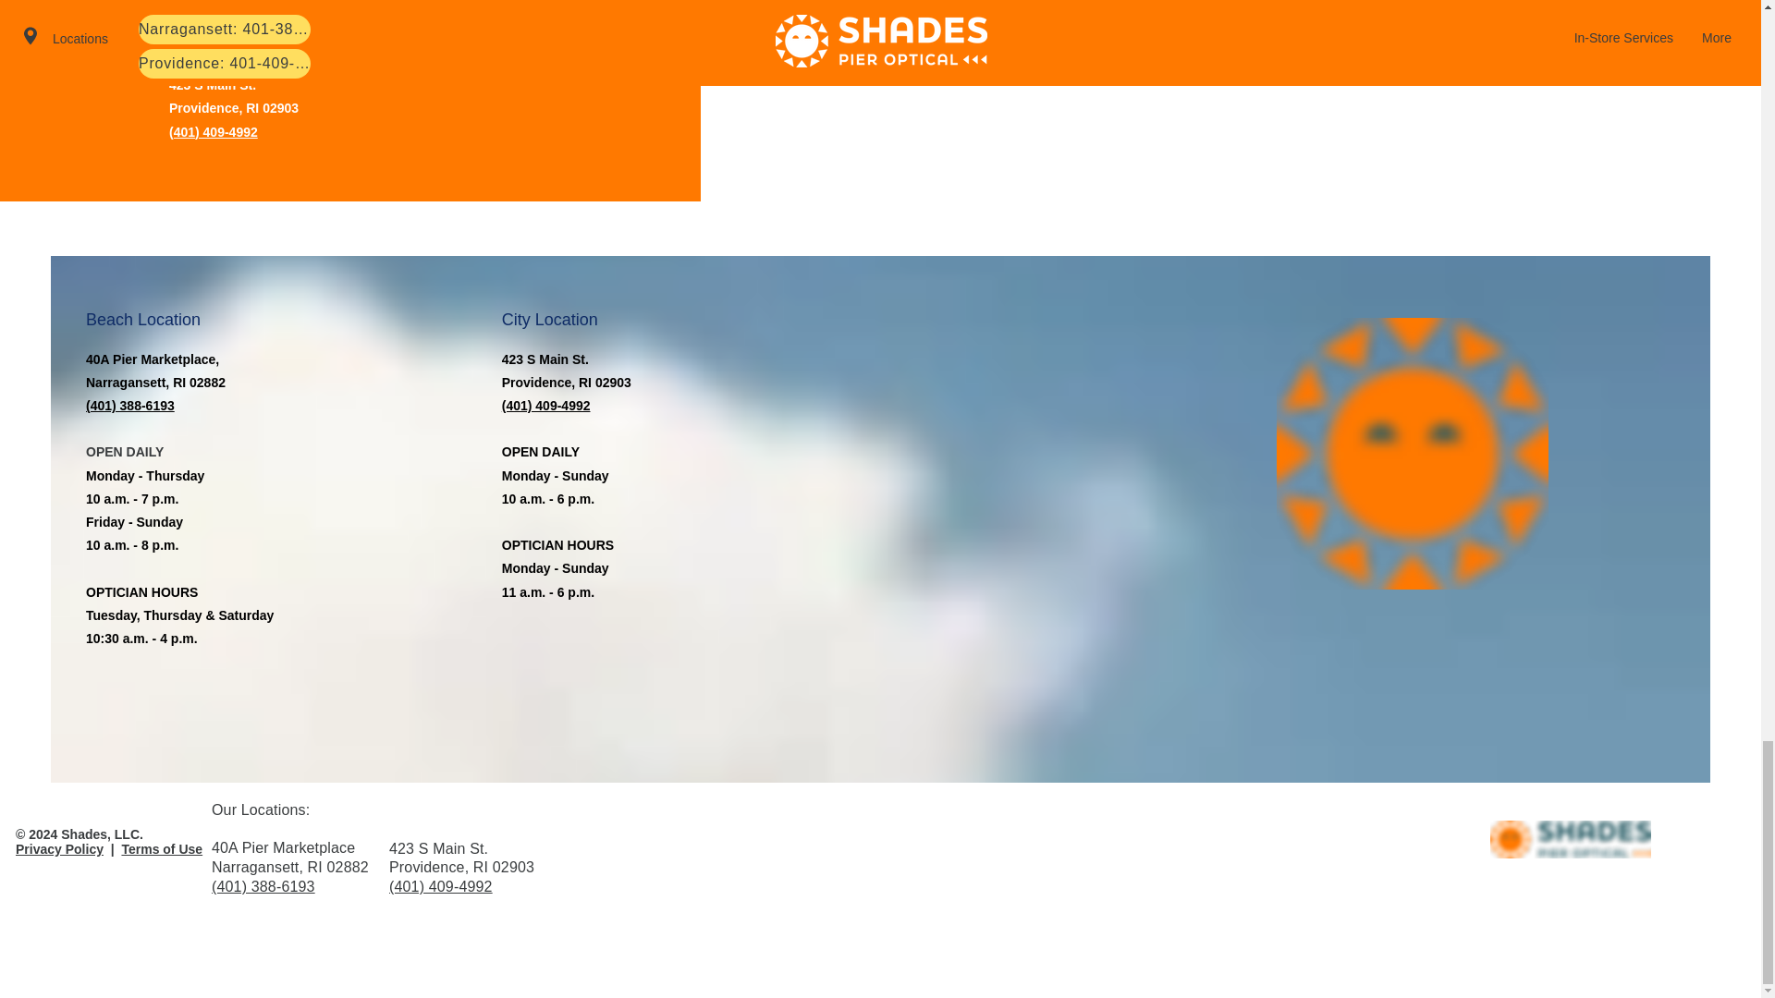 This screenshot has width=1775, height=998. What do you see at coordinates (1058, 9) in the screenshot?
I see `Submit` at bounding box center [1058, 9].